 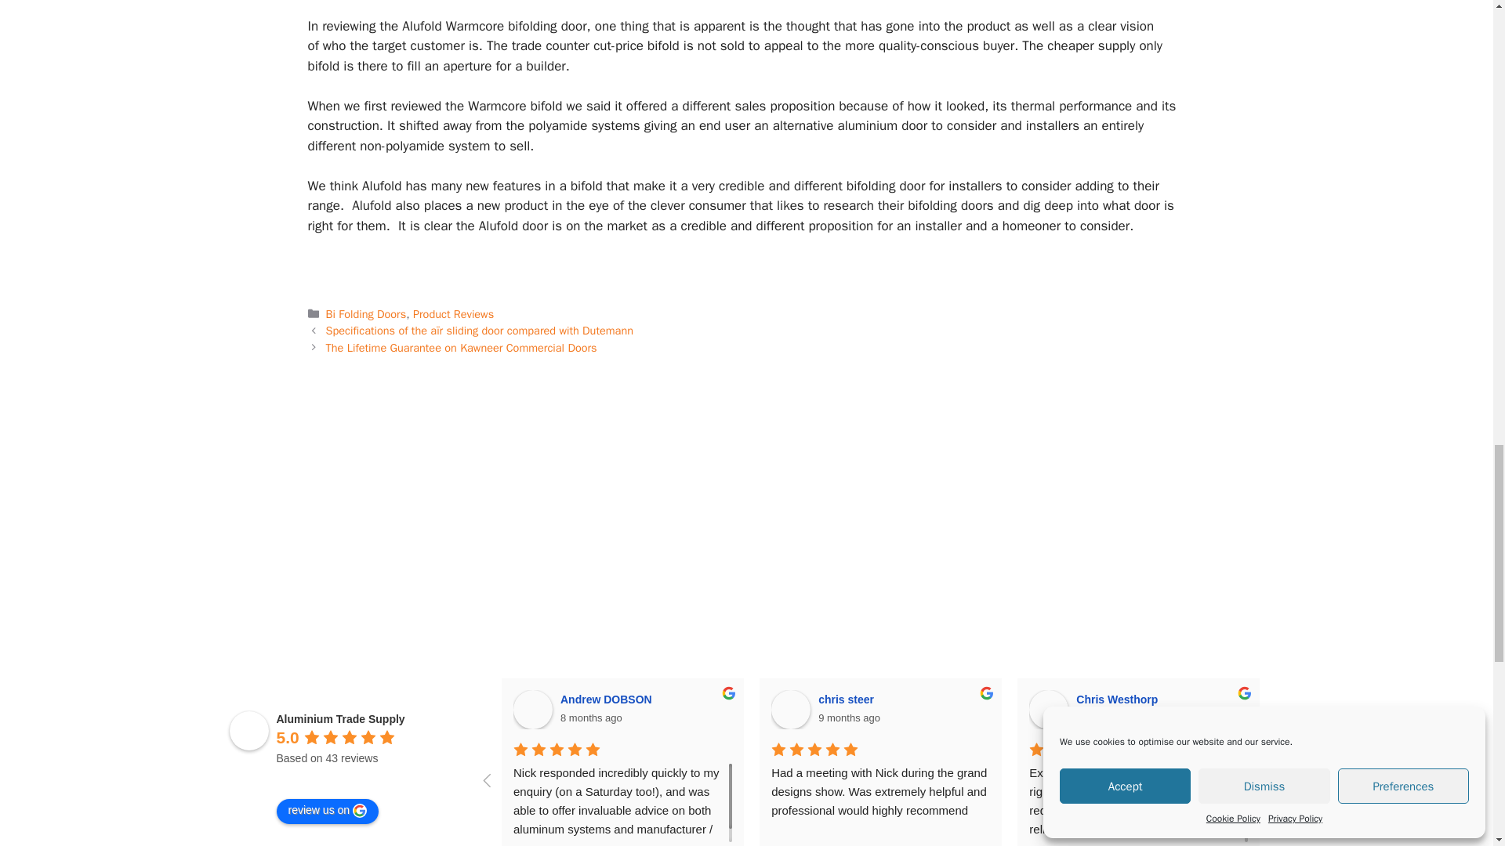 I want to click on Cathy Greenwood, so click(x=1306, y=710).